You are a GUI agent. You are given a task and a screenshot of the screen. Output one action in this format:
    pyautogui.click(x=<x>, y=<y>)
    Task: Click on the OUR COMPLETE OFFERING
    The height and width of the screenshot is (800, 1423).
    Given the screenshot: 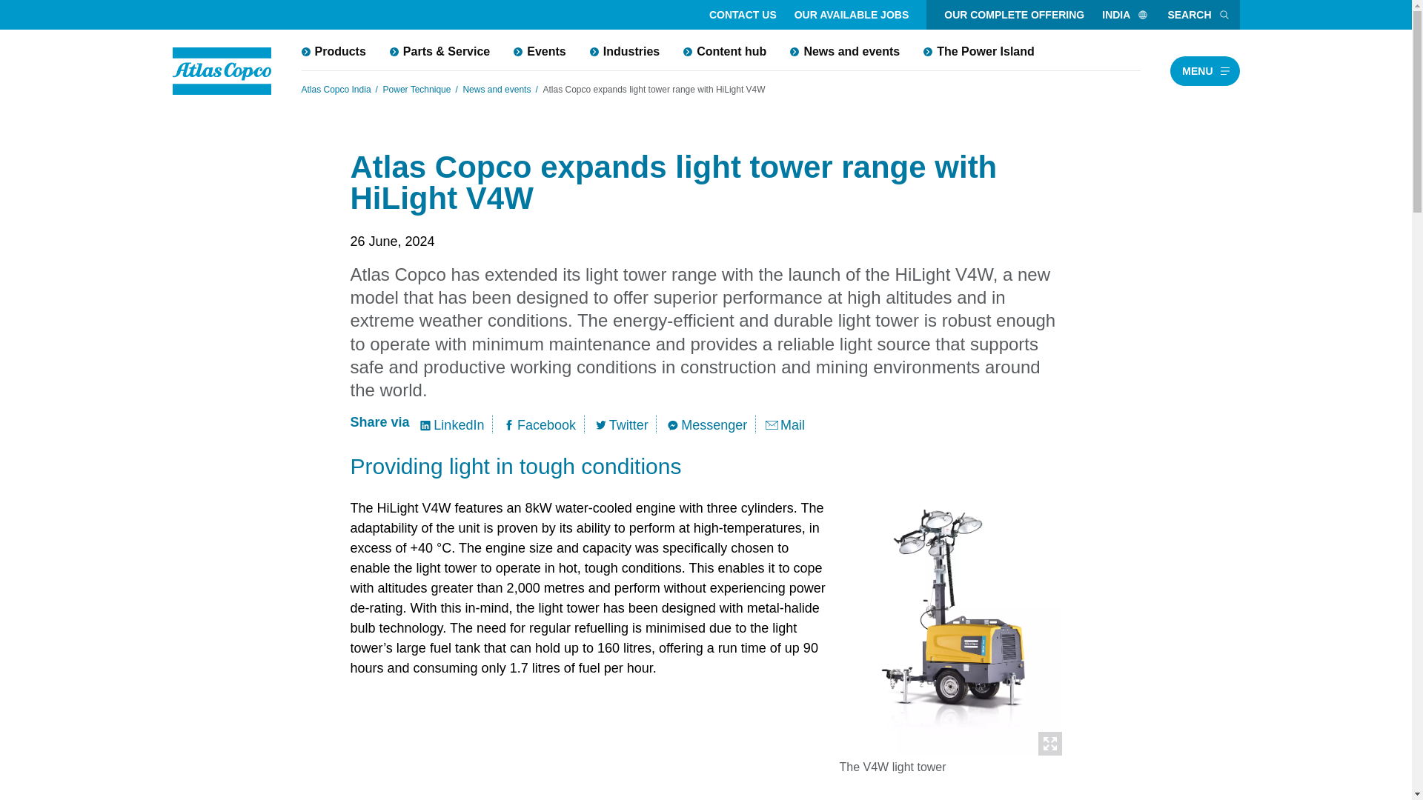 What is the action you would take?
    pyautogui.click(x=1014, y=15)
    